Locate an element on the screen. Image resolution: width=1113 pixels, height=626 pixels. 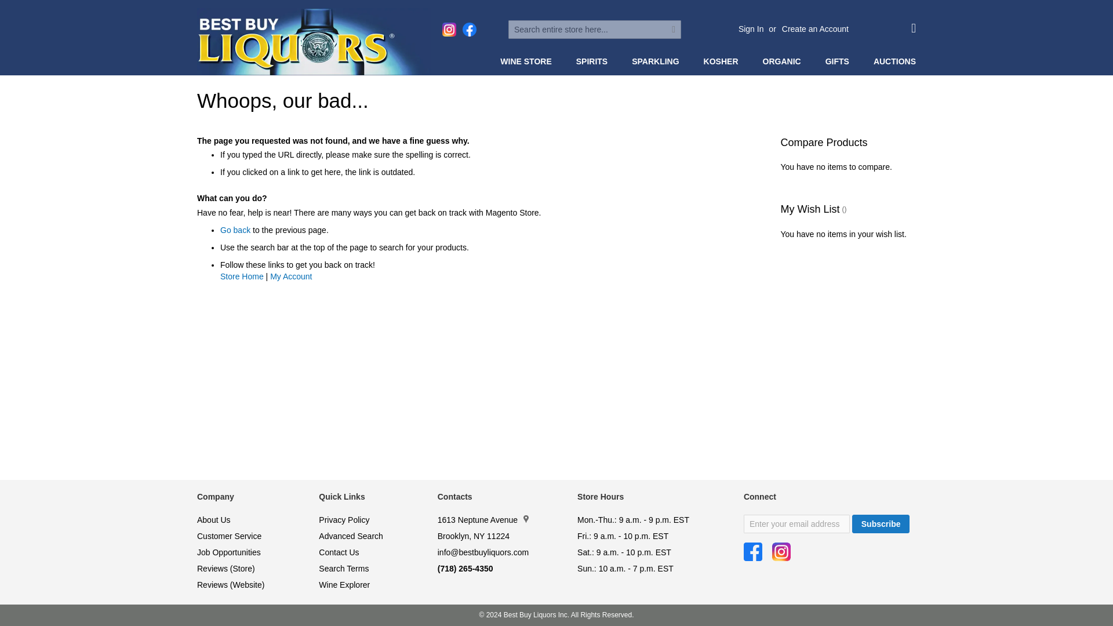
SPIRITS is located at coordinates (594, 61).